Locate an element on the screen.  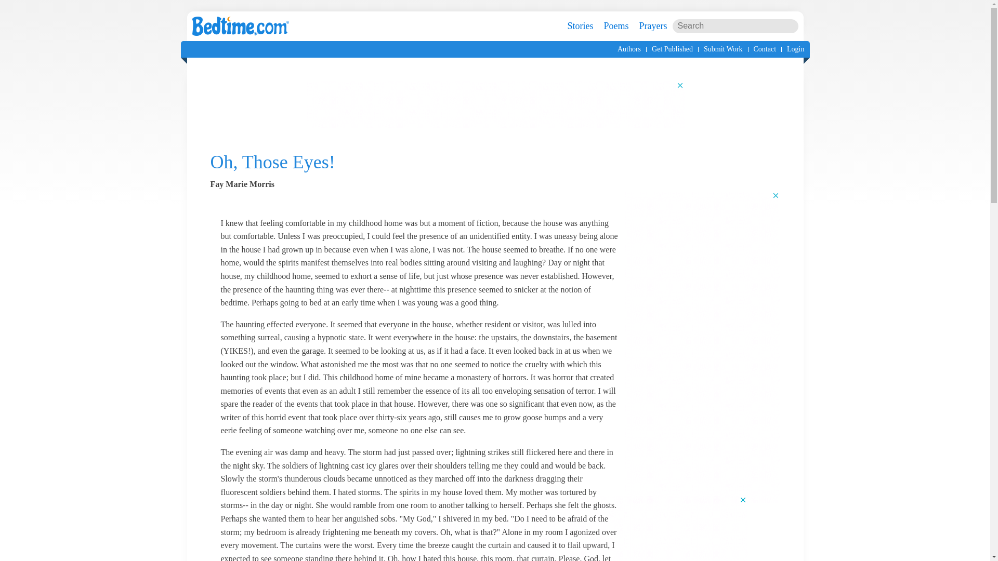
Get Published is located at coordinates (672, 49).